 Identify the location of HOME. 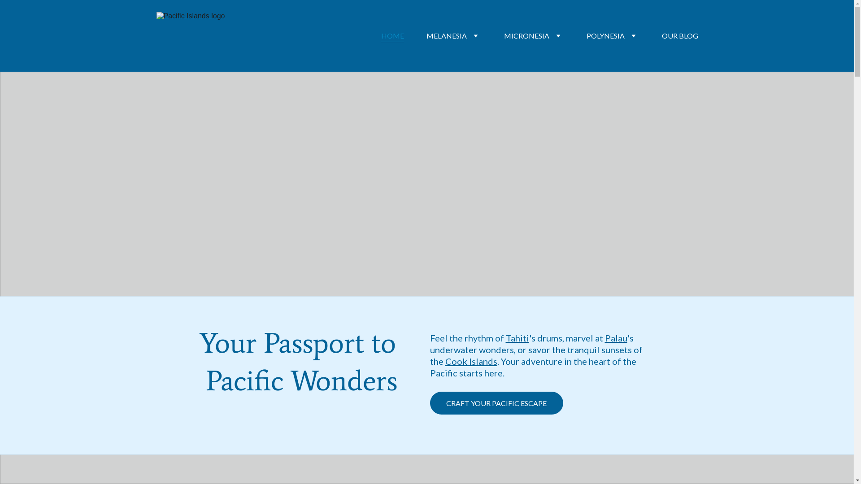
(393, 36).